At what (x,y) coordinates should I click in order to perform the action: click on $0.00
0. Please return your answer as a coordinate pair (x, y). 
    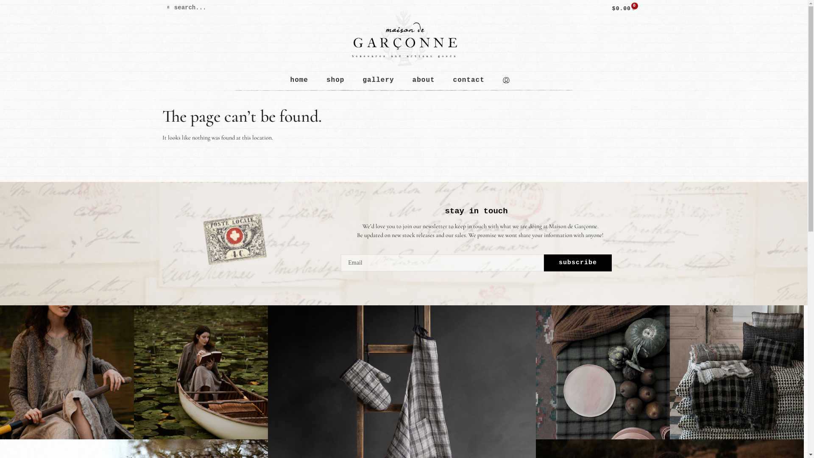
    Looking at the image, I should click on (624, 8).